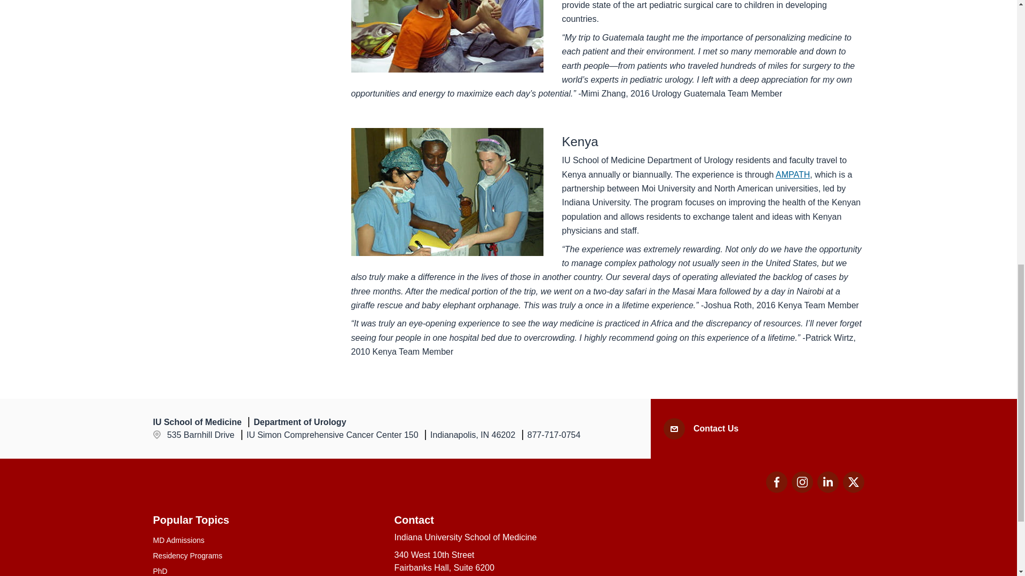 Image resolution: width=1025 pixels, height=576 pixels. I want to click on AMPATH, so click(776, 490).